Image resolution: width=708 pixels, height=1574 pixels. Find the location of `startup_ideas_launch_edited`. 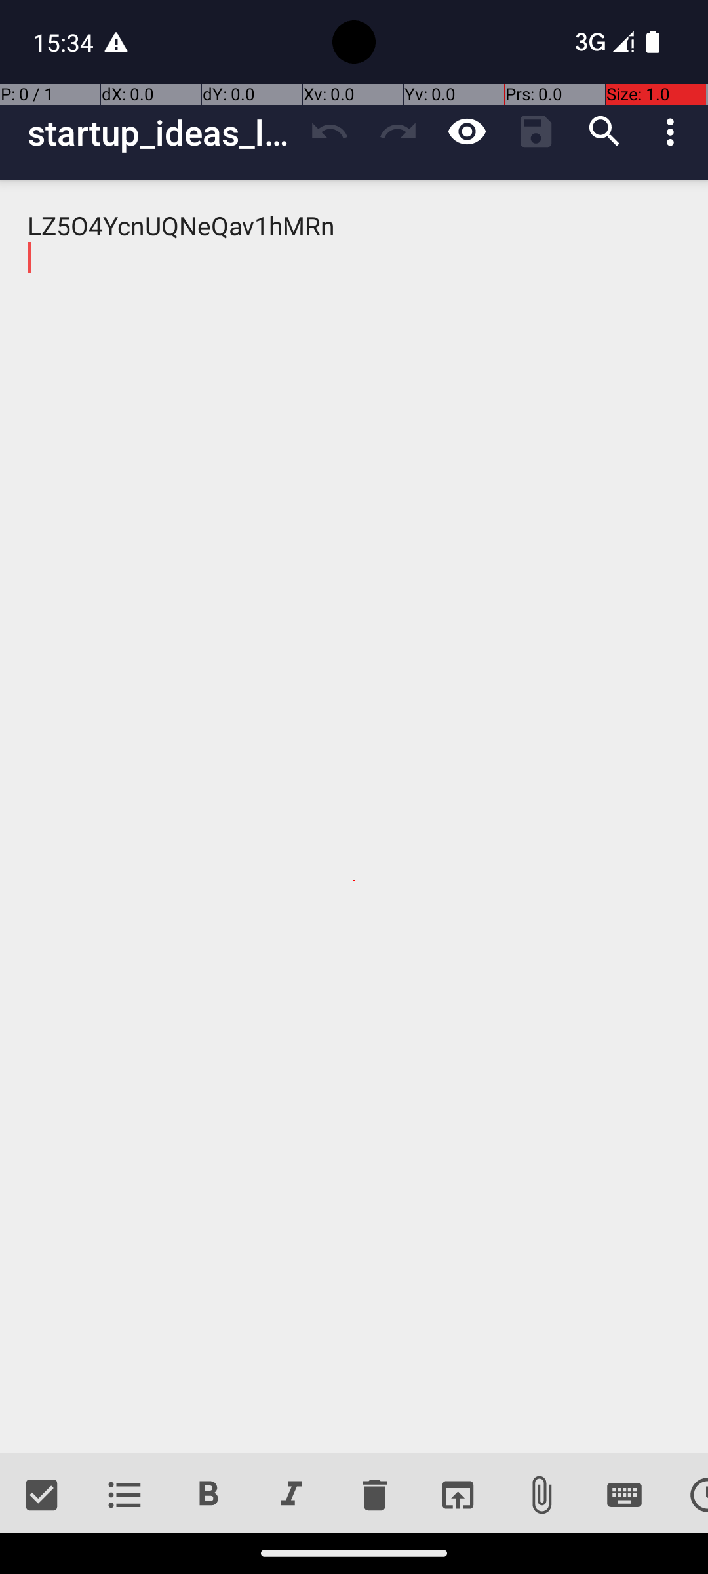

startup_ideas_launch_edited is located at coordinates (161, 132).